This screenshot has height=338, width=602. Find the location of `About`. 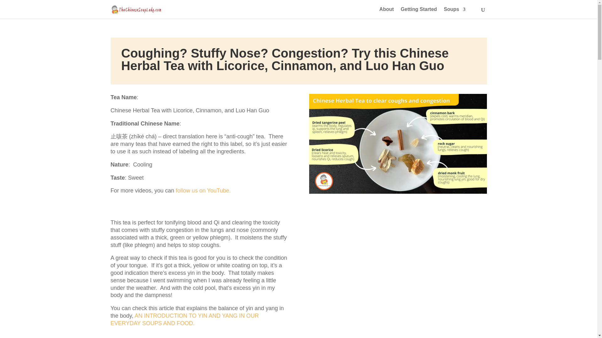

About is located at coordinates (386, 13).